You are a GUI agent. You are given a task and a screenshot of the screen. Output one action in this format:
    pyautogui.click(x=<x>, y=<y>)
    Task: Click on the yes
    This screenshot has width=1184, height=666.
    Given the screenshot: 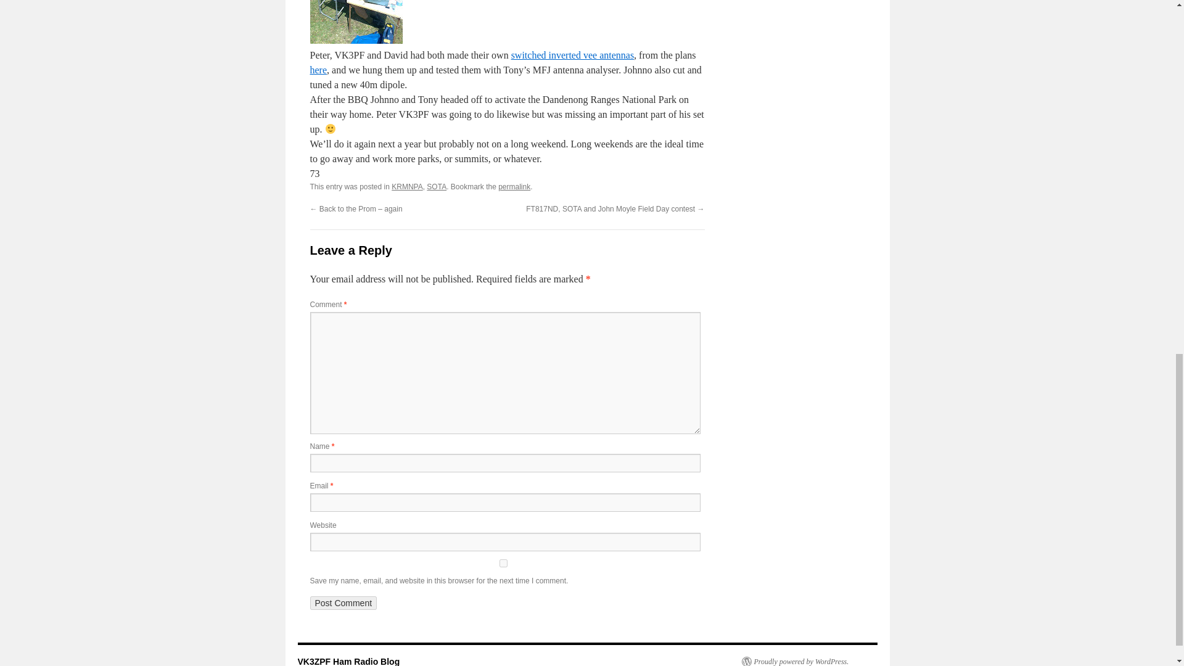 What is the action you would take?
    pyautogui.click(x=502, y=564)
    